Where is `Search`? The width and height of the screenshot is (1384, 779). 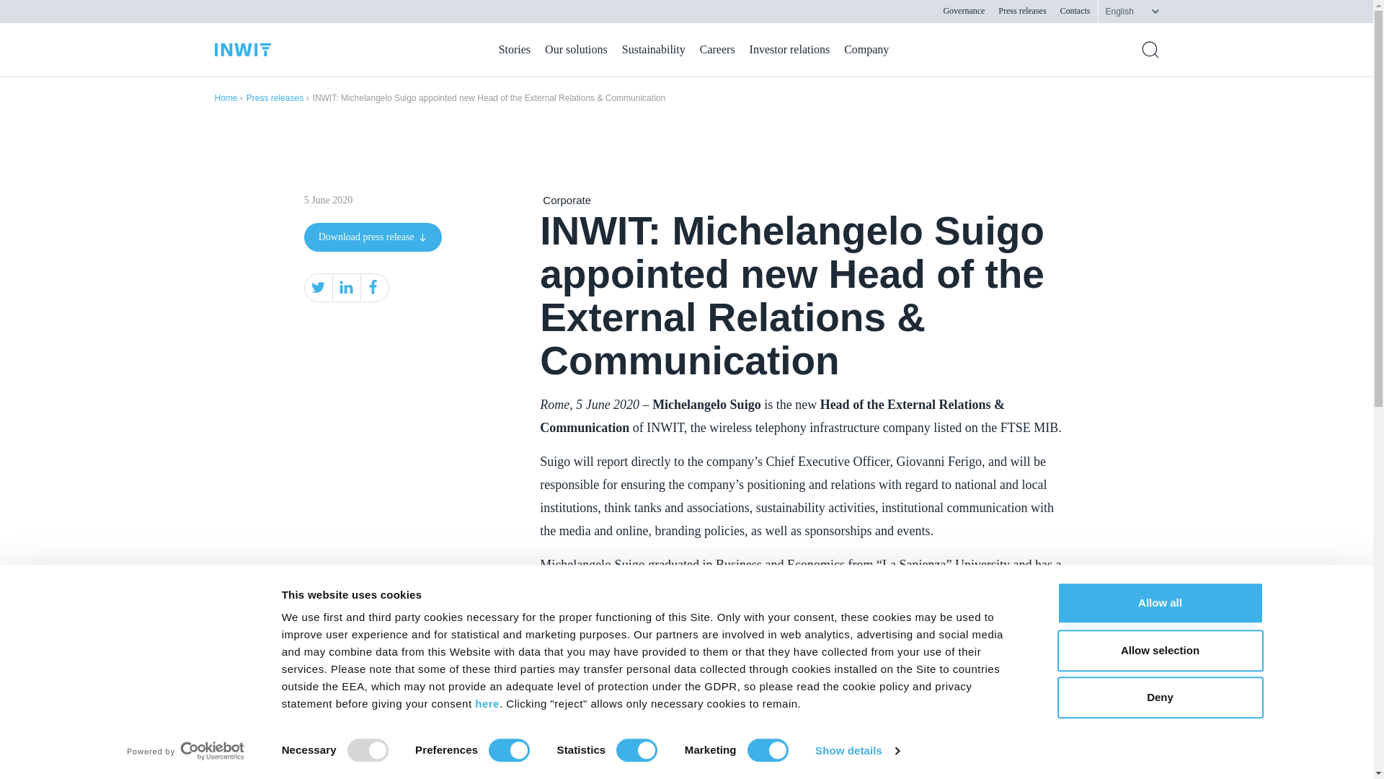
Search is located at coordinates (1150, 50).